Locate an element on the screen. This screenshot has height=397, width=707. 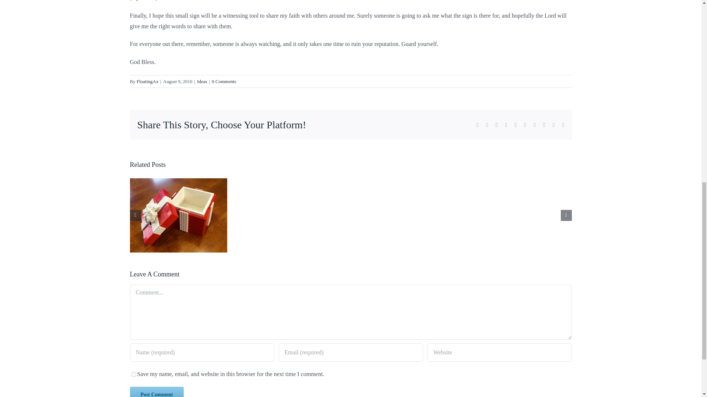
Post Comment is located at coordinates (156, 392).